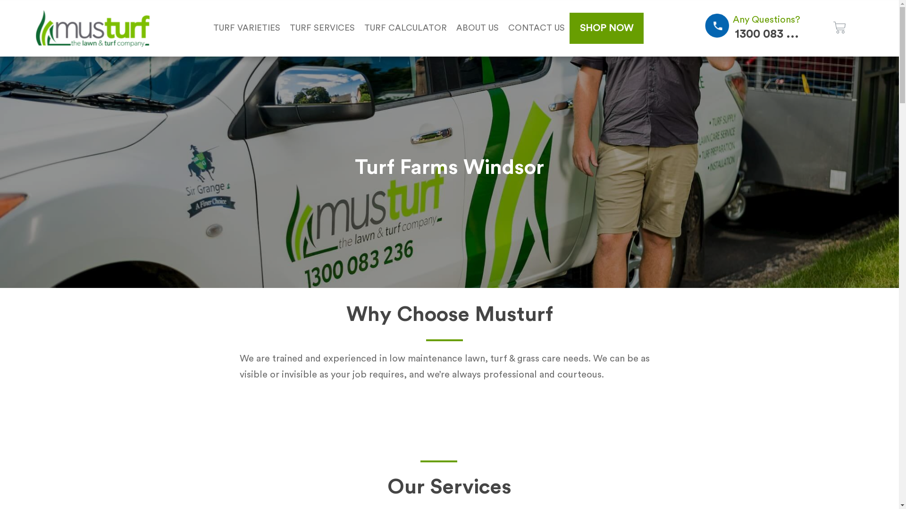 The image size is (906, 509). Describe the element at coordinates (247, 28) in the screenshot. I see `TURF VARIETIES` at that location.